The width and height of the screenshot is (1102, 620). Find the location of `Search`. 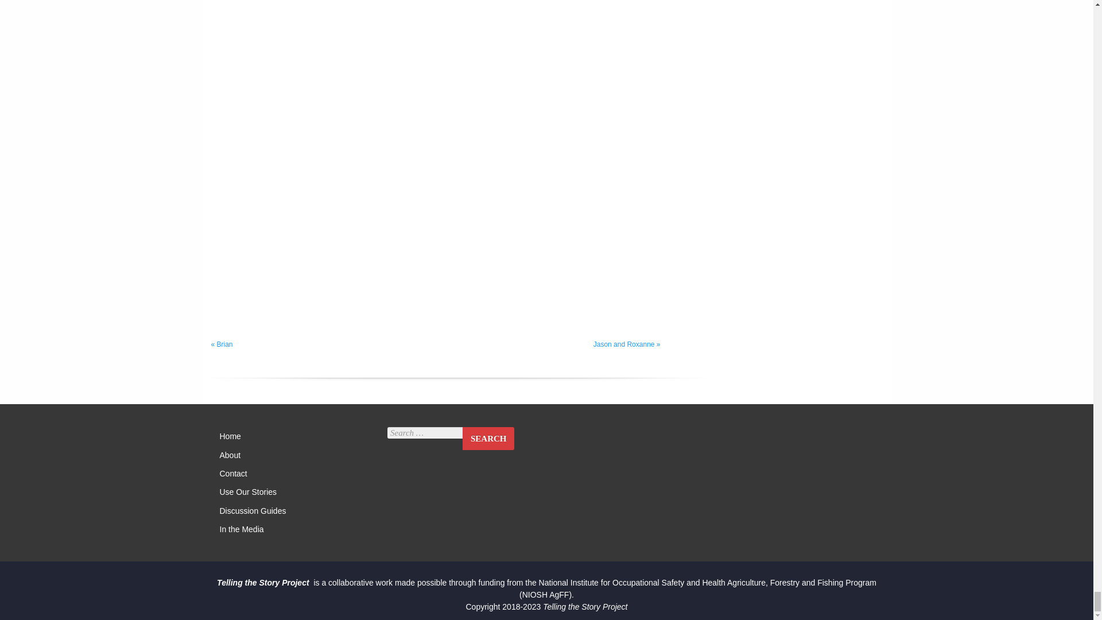

Search is located at coordinates (488, 439).